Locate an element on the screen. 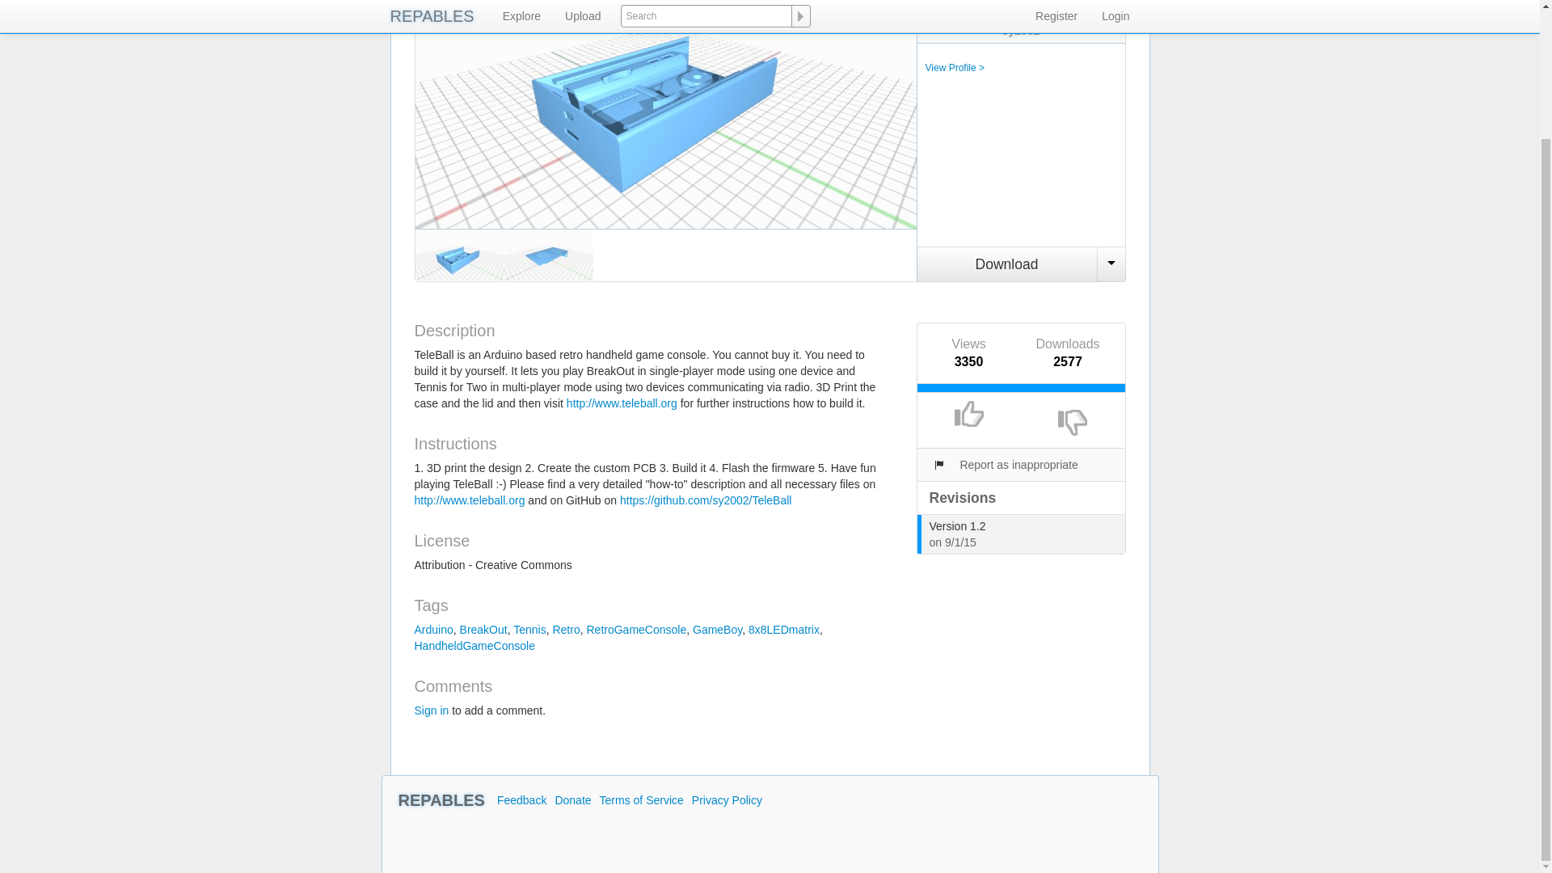  Report as inappropriate is located at coordinates (1004, 465).